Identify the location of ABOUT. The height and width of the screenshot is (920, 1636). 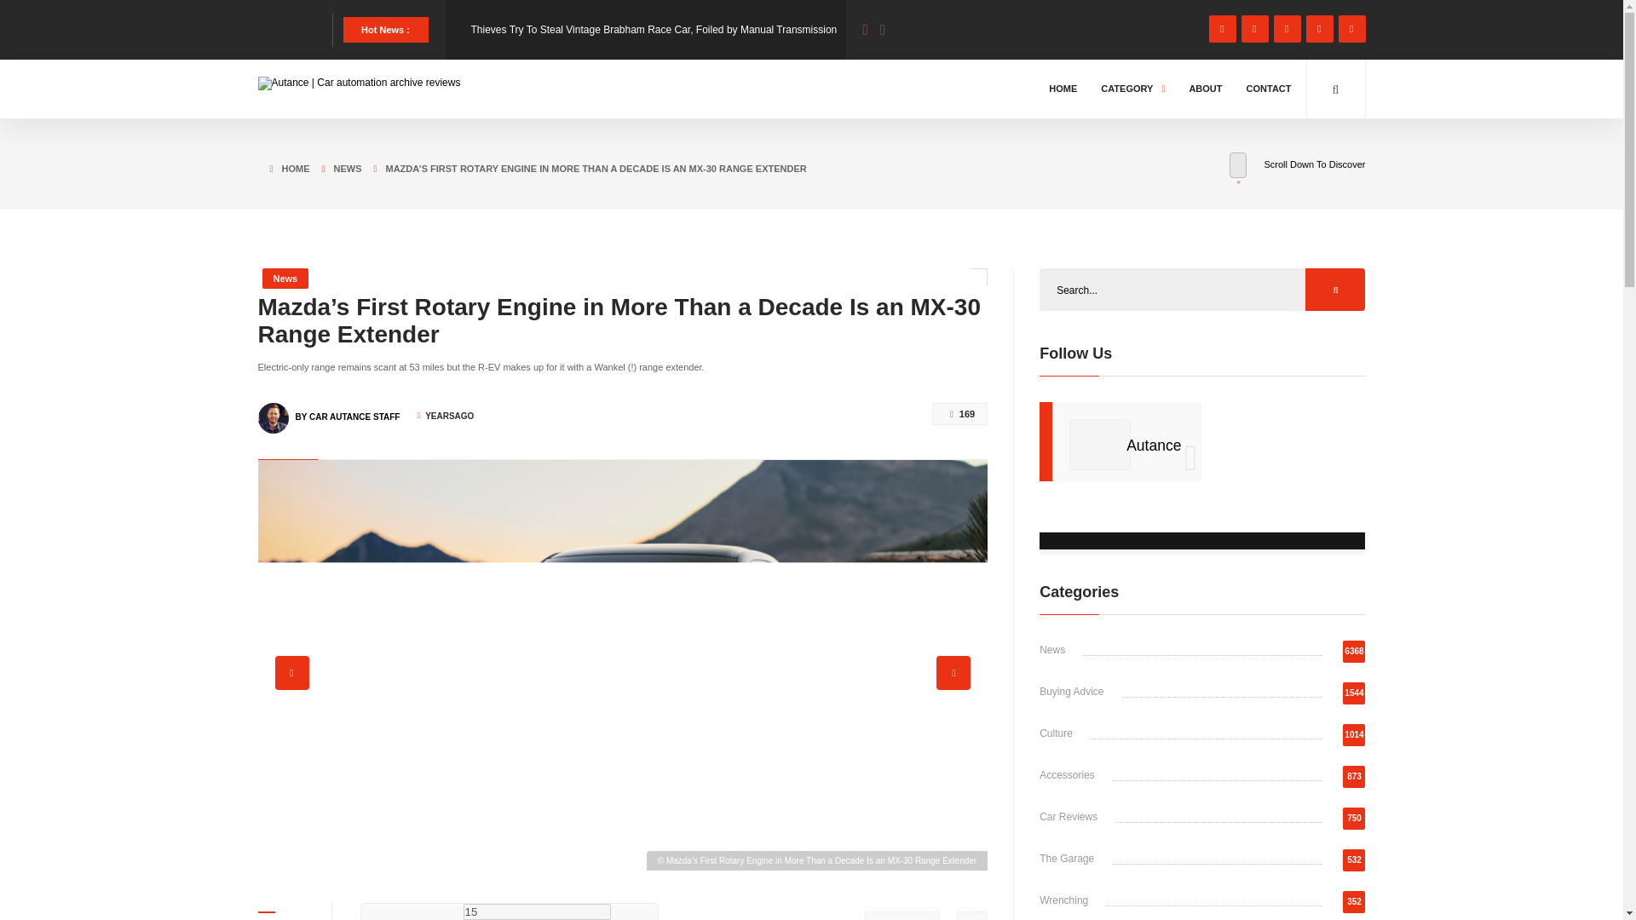
(1205, 89).